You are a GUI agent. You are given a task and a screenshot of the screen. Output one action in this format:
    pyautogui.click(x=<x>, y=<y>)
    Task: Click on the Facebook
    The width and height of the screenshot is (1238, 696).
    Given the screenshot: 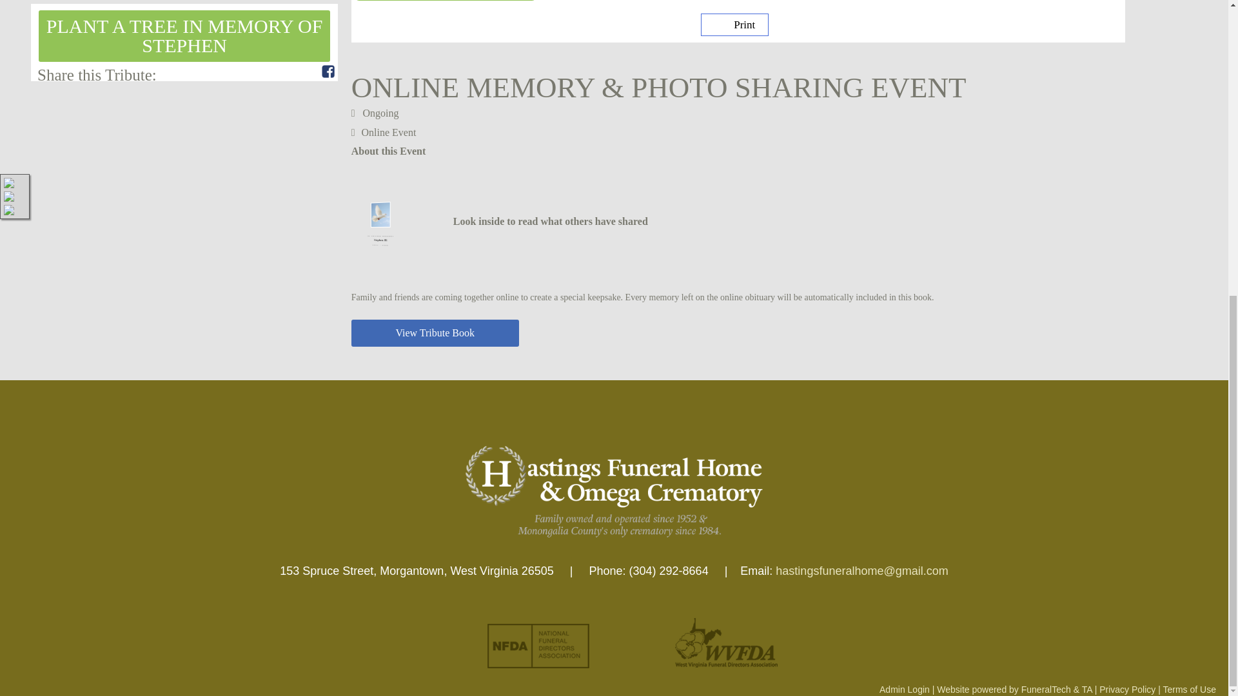 What is the action you would take?
    pyautogui.click(x=328, y=71)
    